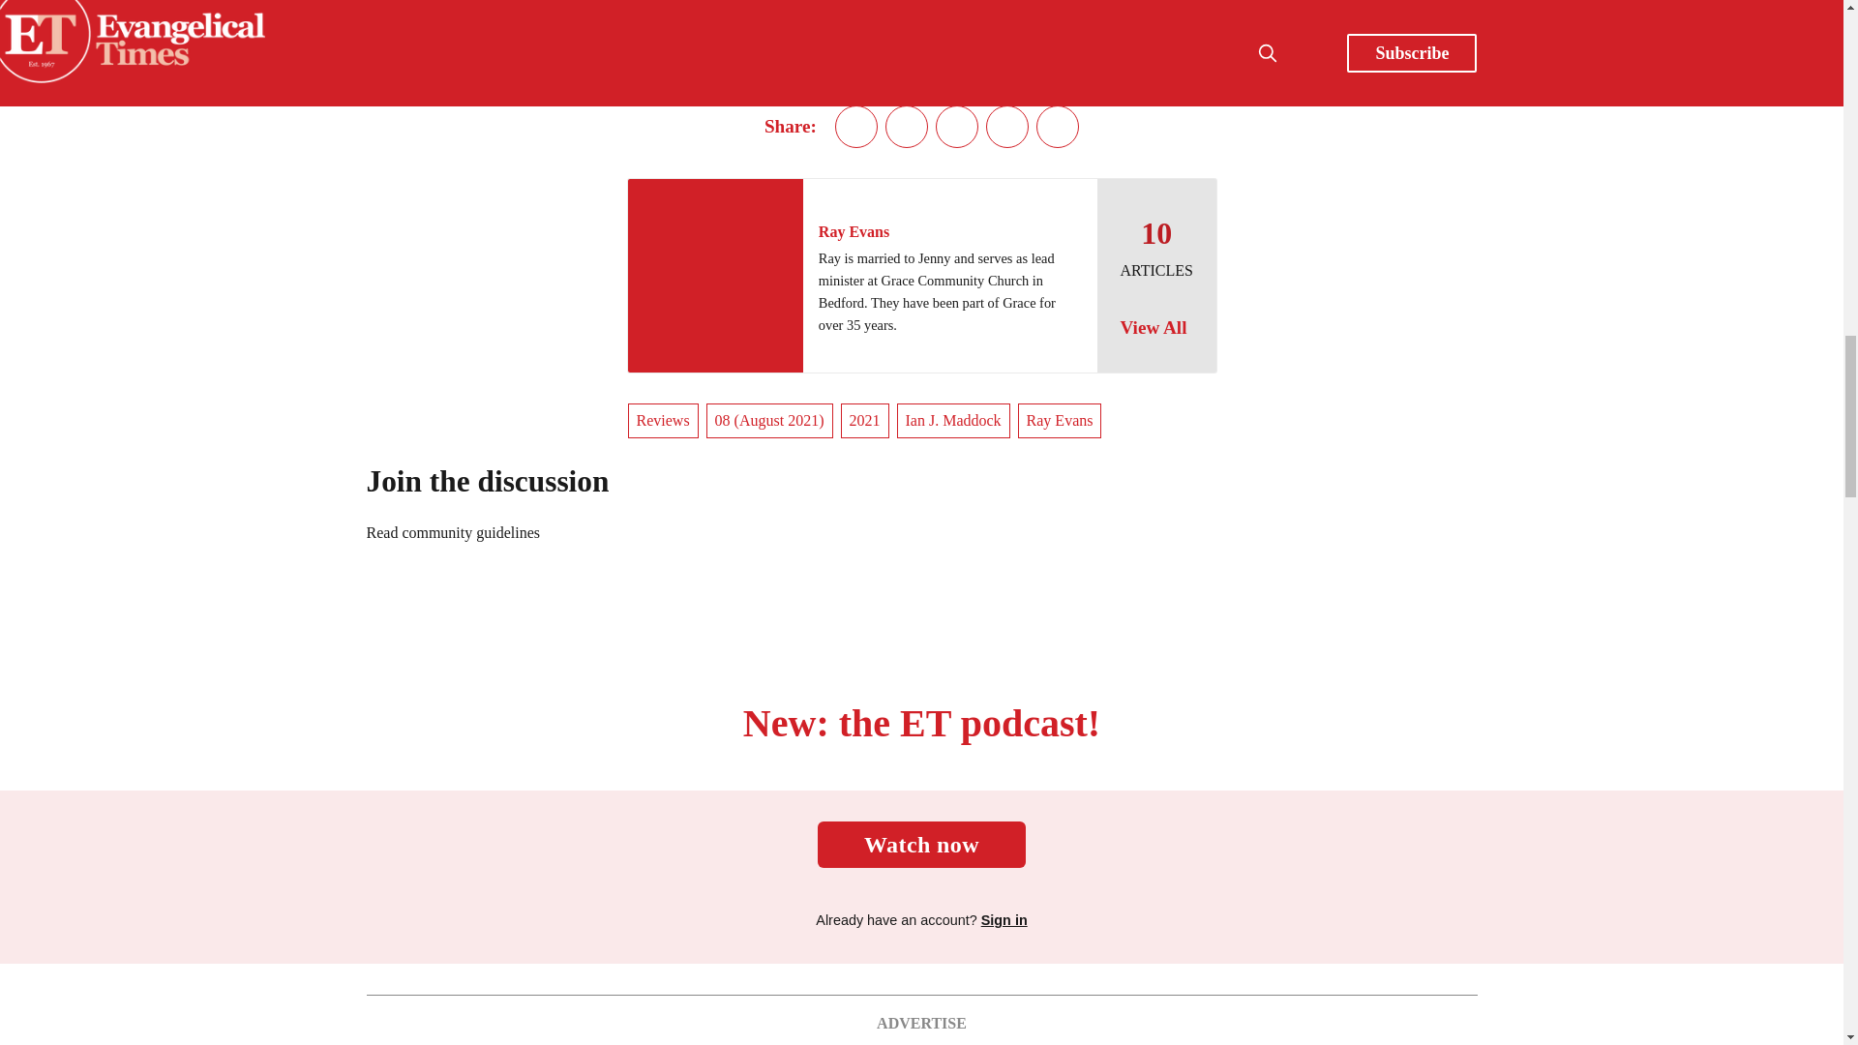 Image resolution: width=1858 pixels, height=1045 pixels. I want to click on A new and rising liberalism, so click(726, 16).